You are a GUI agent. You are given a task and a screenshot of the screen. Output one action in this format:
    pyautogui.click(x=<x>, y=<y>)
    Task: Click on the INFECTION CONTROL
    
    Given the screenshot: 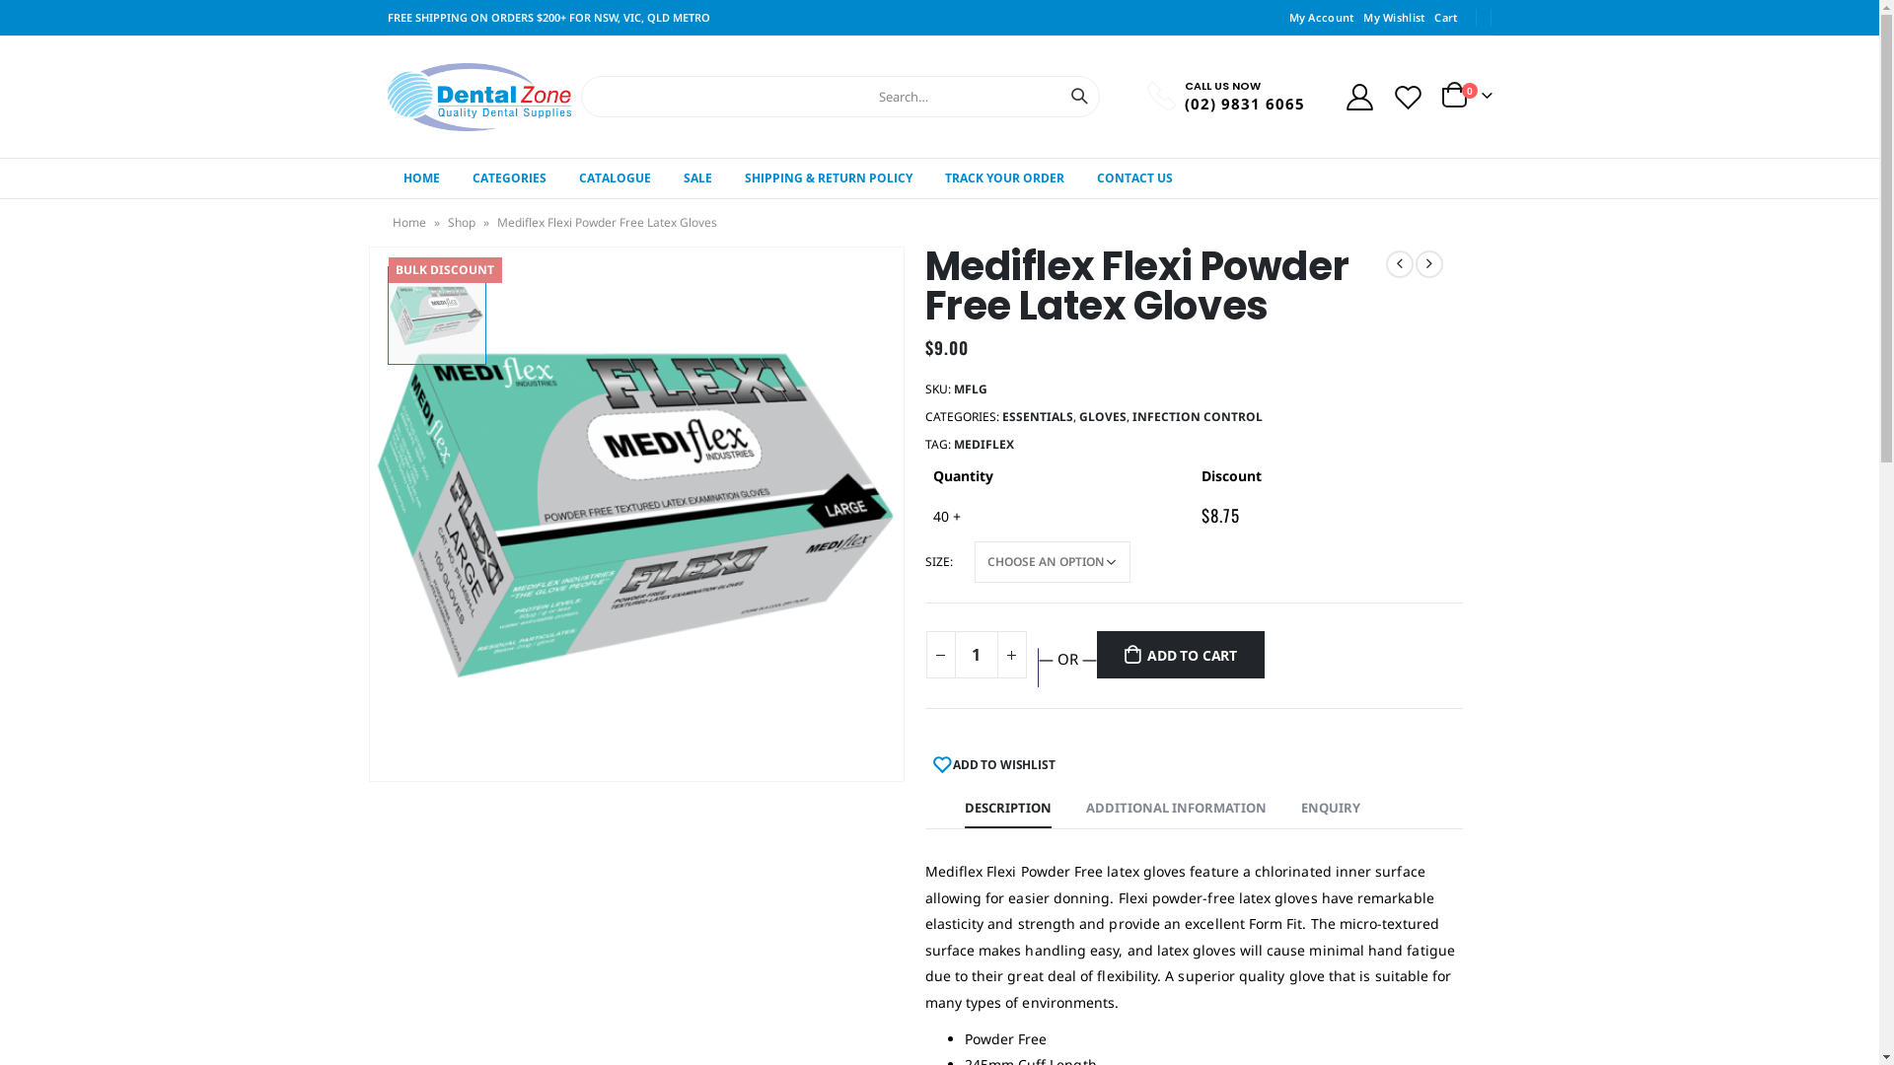 What is the action you would take?
    pyautogui.click(x=1198, y=417)
    